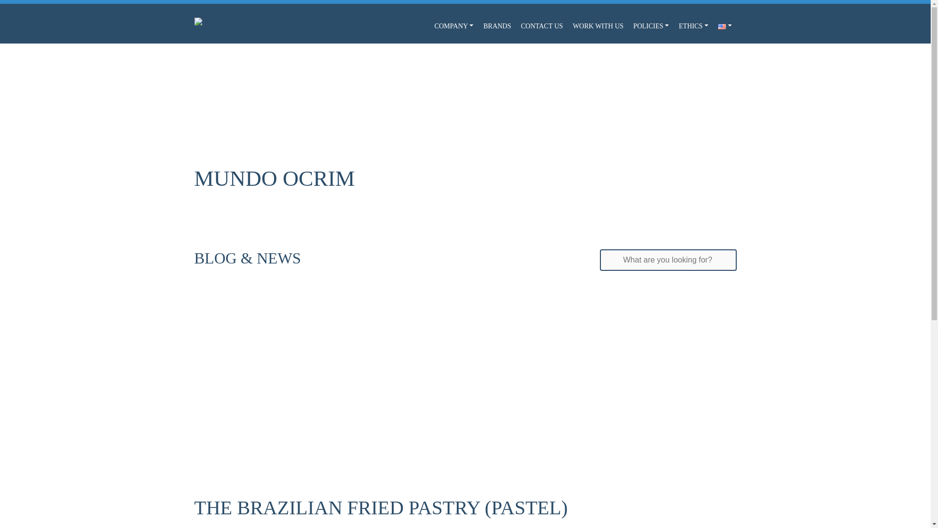 This screenshot has height=528, width=938. Describe the element at coordinates (454, 26) in the screenshot. I see `COMPANY` at that location.